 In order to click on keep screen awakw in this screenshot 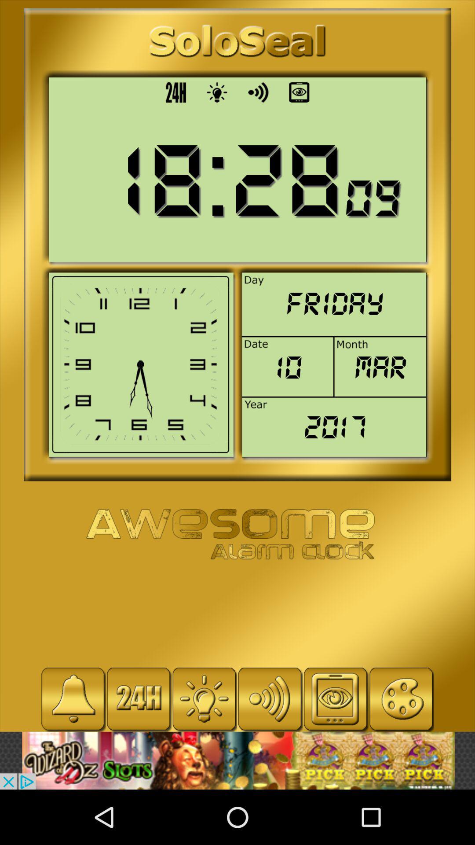, I will do `click(335, 699)`.